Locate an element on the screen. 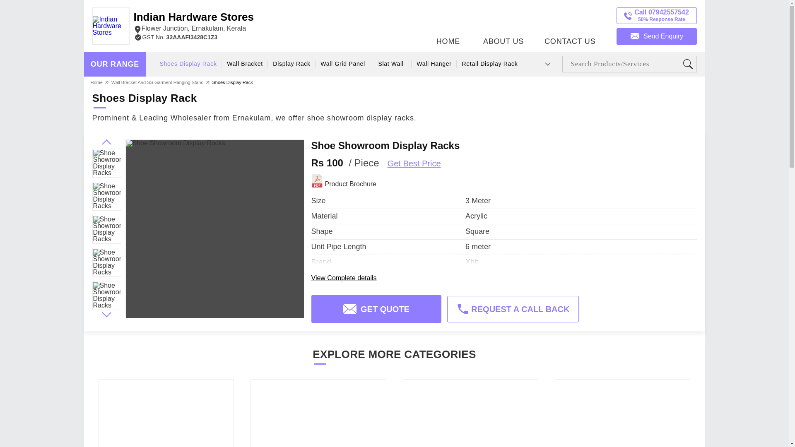 The height and width of the screenshot is (447, 795). Wall Hanger is located at coordinates (390, 64).